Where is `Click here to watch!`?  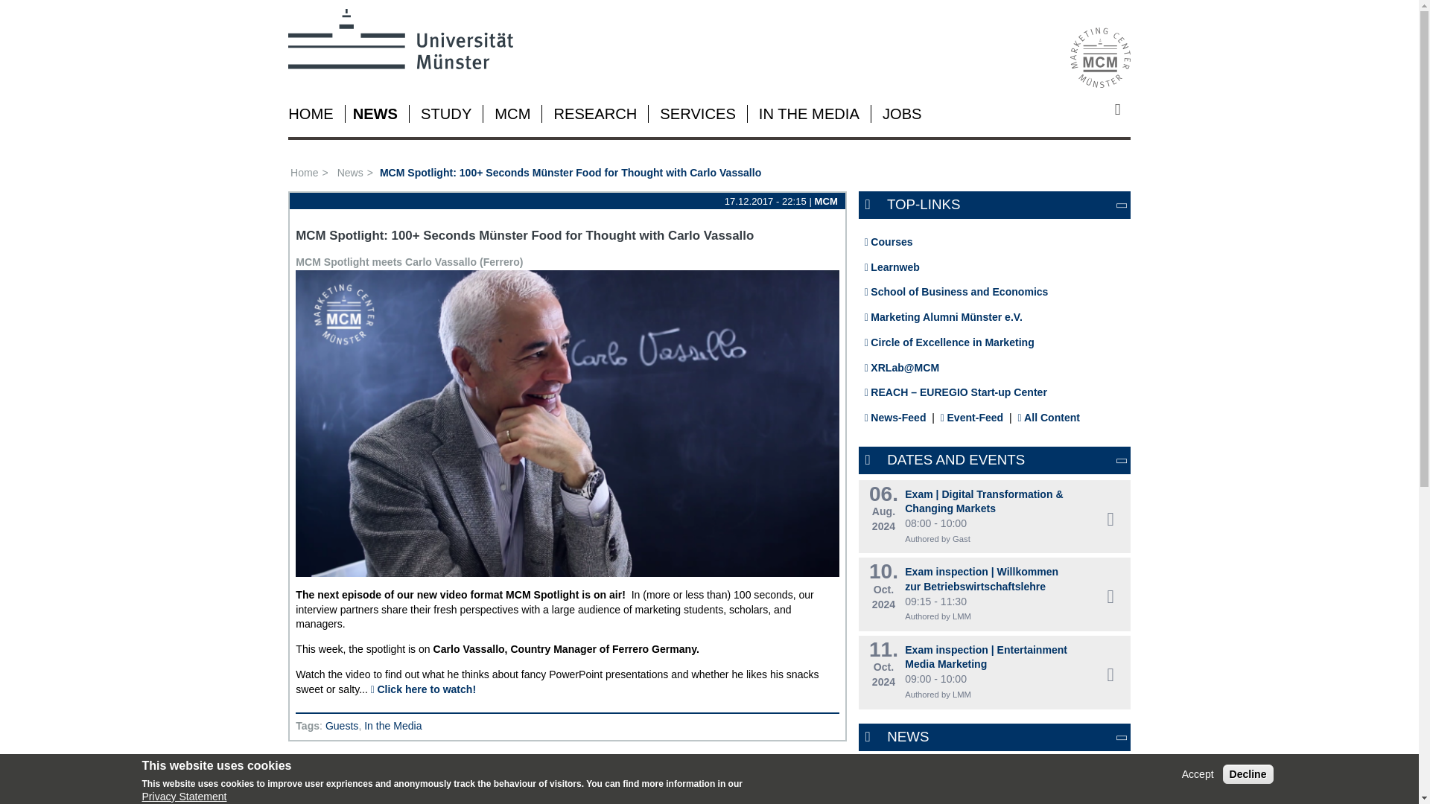
Click here to watch! is located at coordinates (423, 689).